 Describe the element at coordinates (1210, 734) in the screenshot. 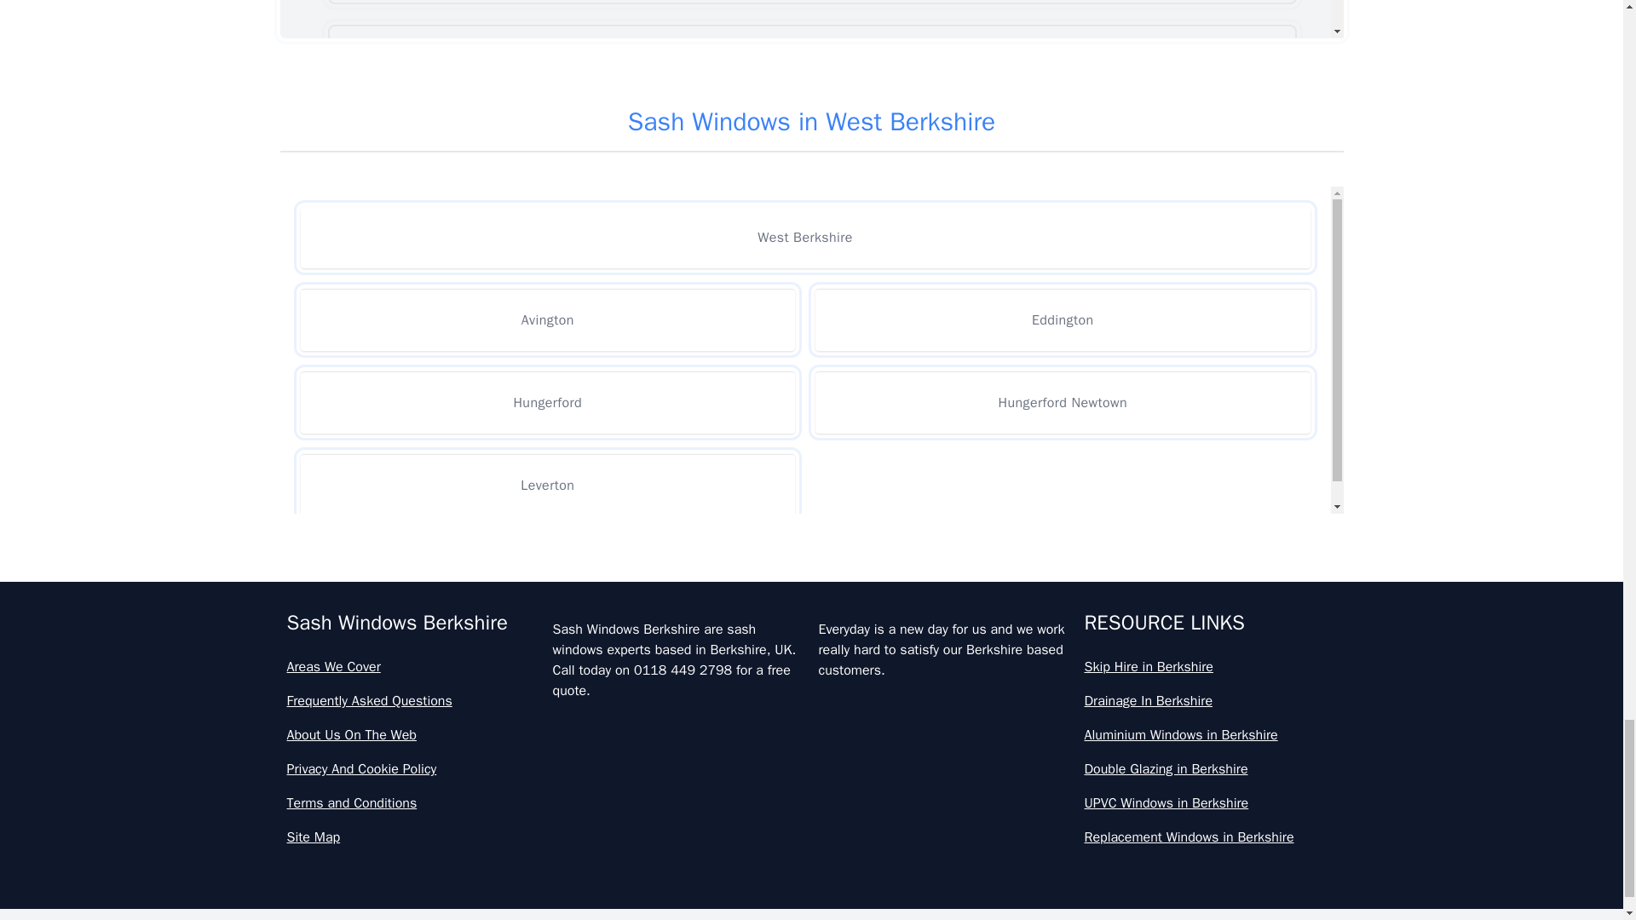

I see `Aluminium Windows in Berkshire` at that location.